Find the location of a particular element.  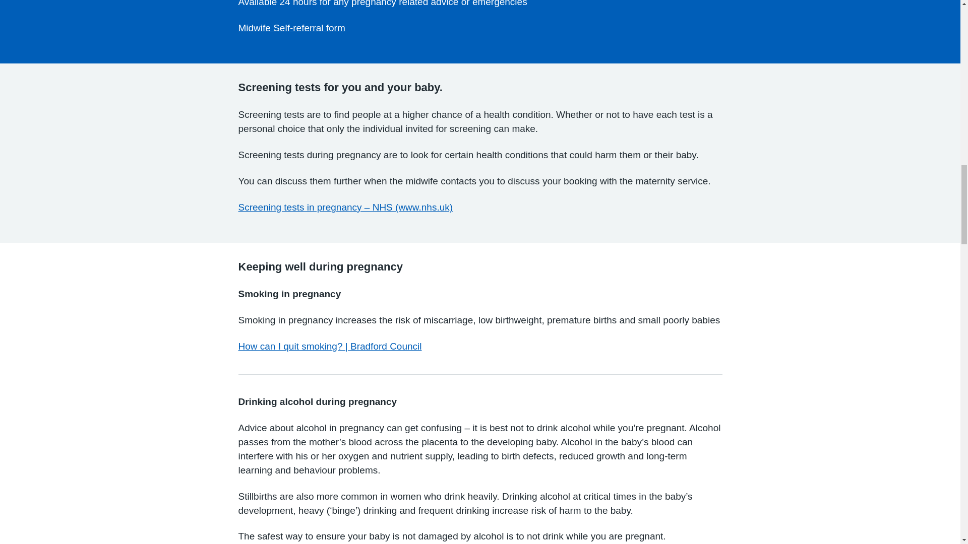

Midwife Self-referral form is located at coordinates (291, 28).